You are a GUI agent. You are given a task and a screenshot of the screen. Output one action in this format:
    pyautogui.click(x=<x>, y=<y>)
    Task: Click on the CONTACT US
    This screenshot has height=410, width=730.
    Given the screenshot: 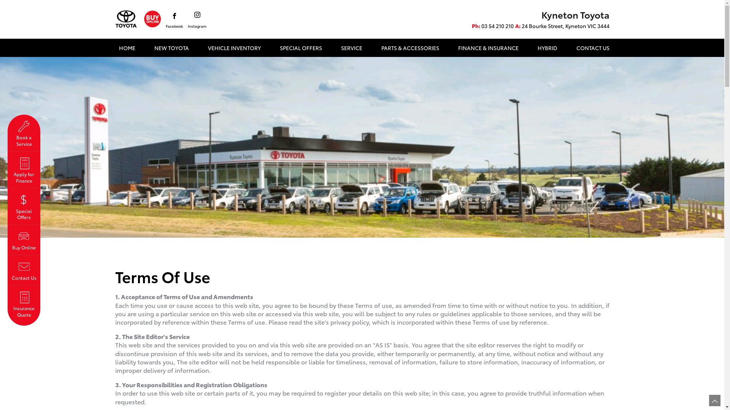 What is the action you would take?
    pyautogui.click(x=591, y=48)
    